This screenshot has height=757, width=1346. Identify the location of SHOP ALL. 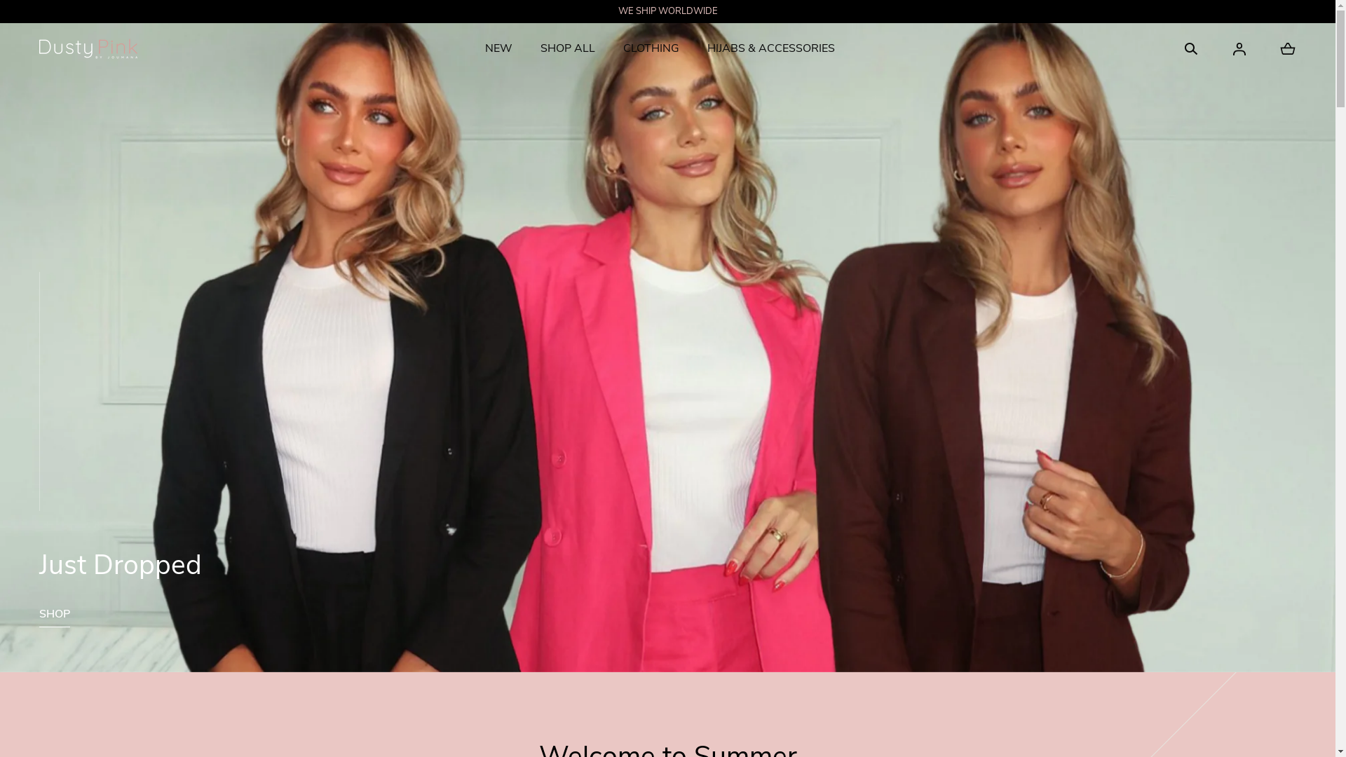
(568, 49).